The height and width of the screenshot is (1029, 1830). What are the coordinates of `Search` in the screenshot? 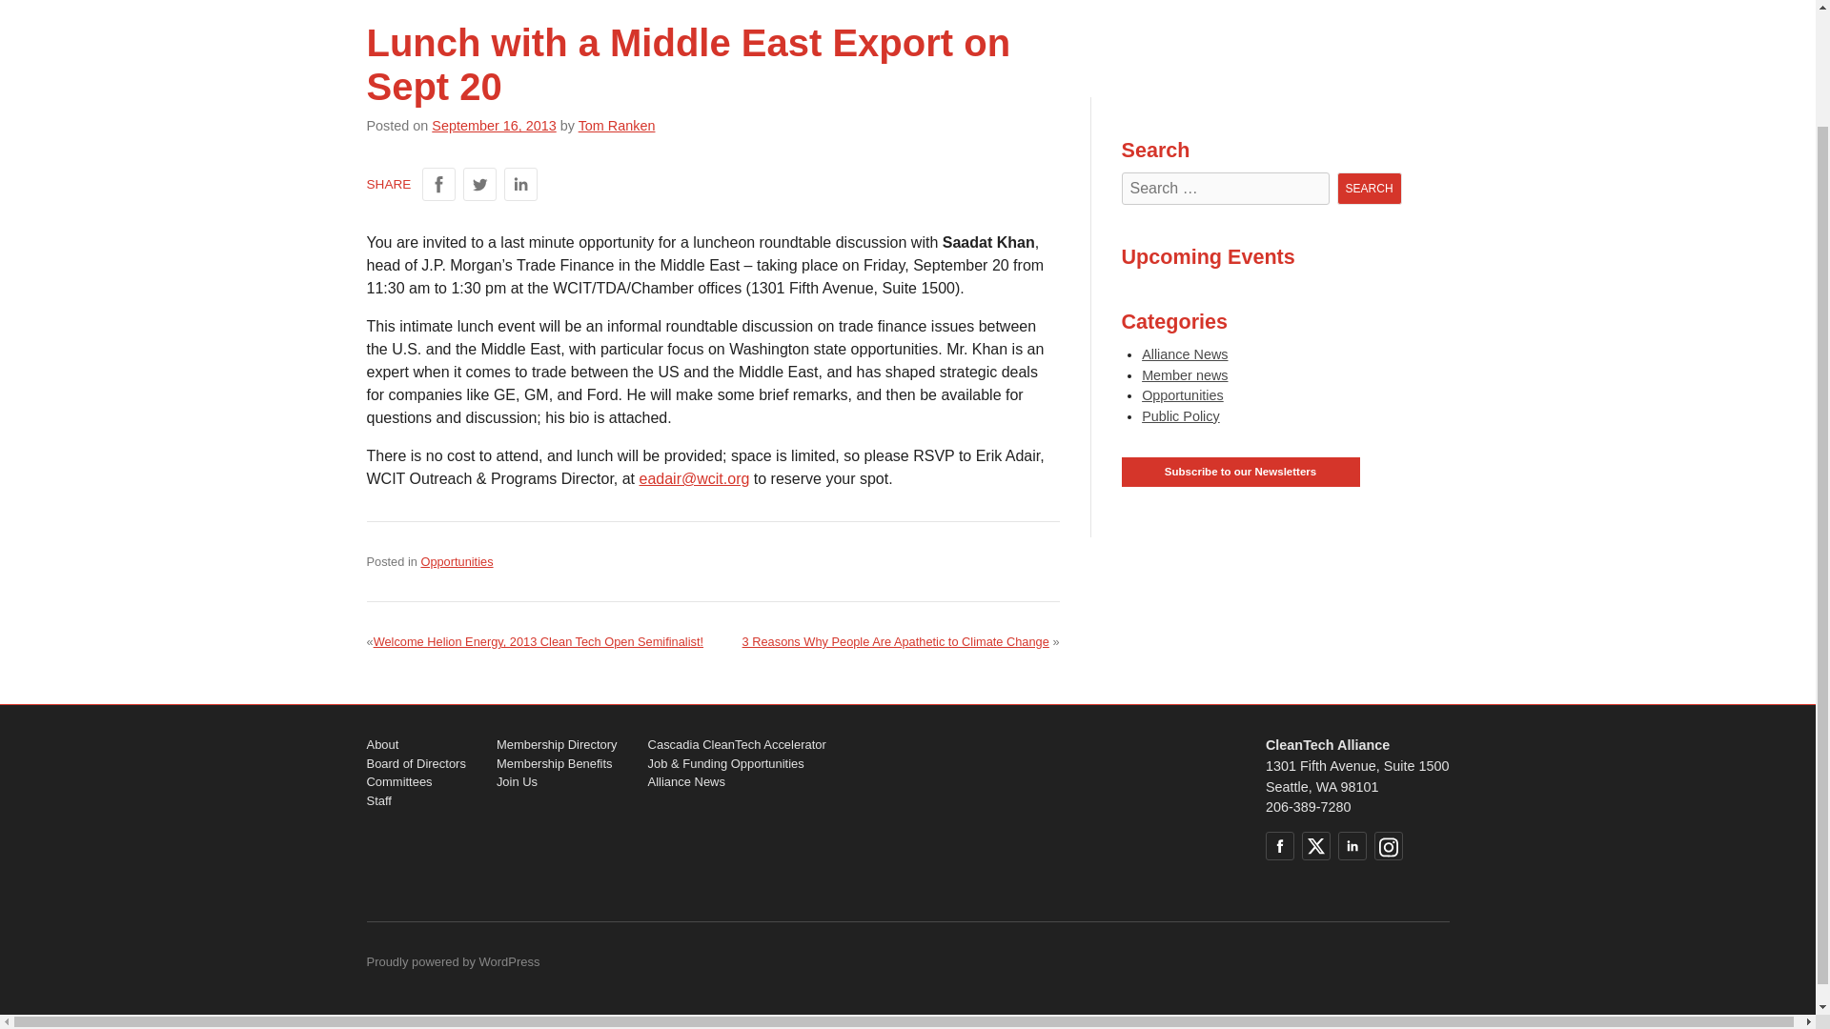 It's located at (1369, 189).